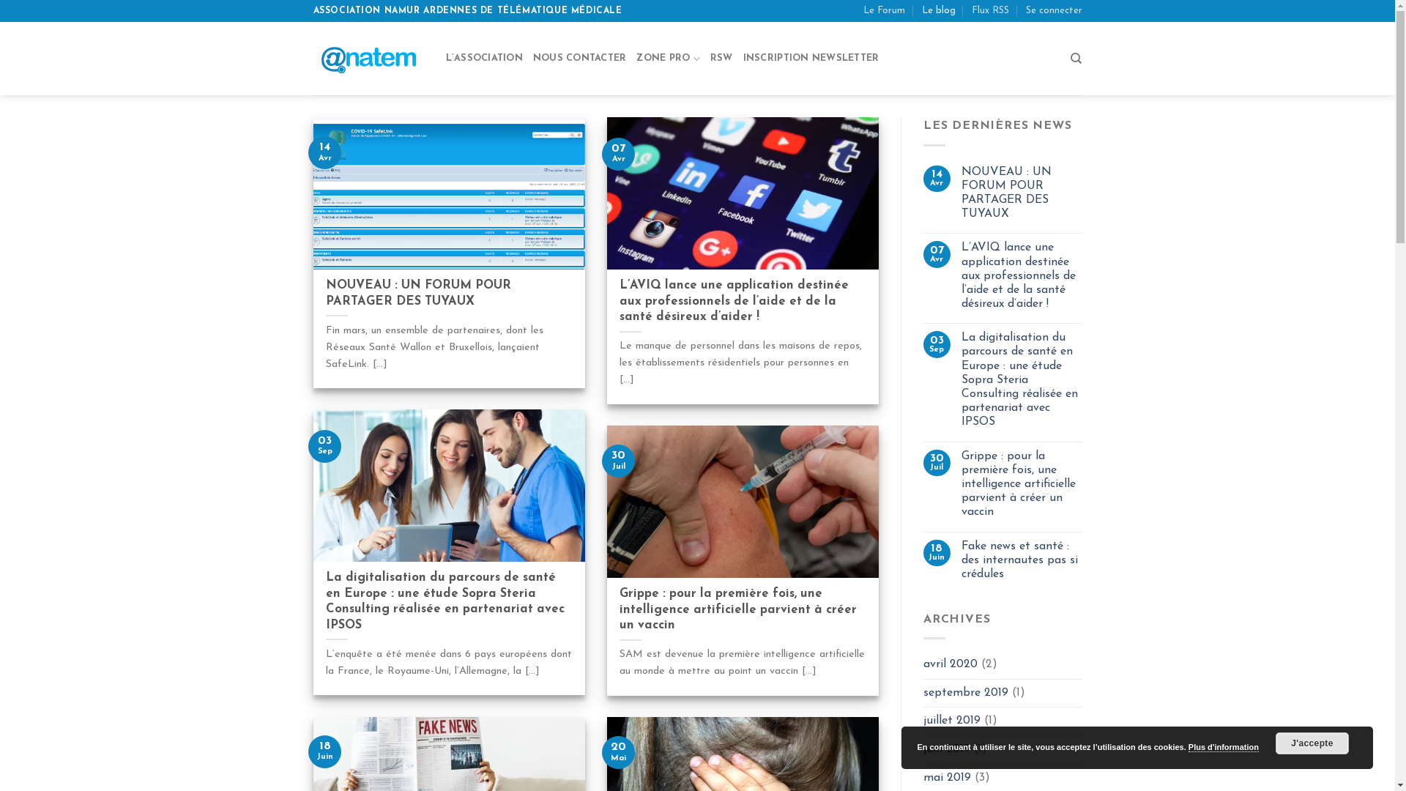 The width and height of the screenshot is (1406, 791). Describe the element at coordinates (952, 721) in the screenshot. I see `juillet 2019` at that location.